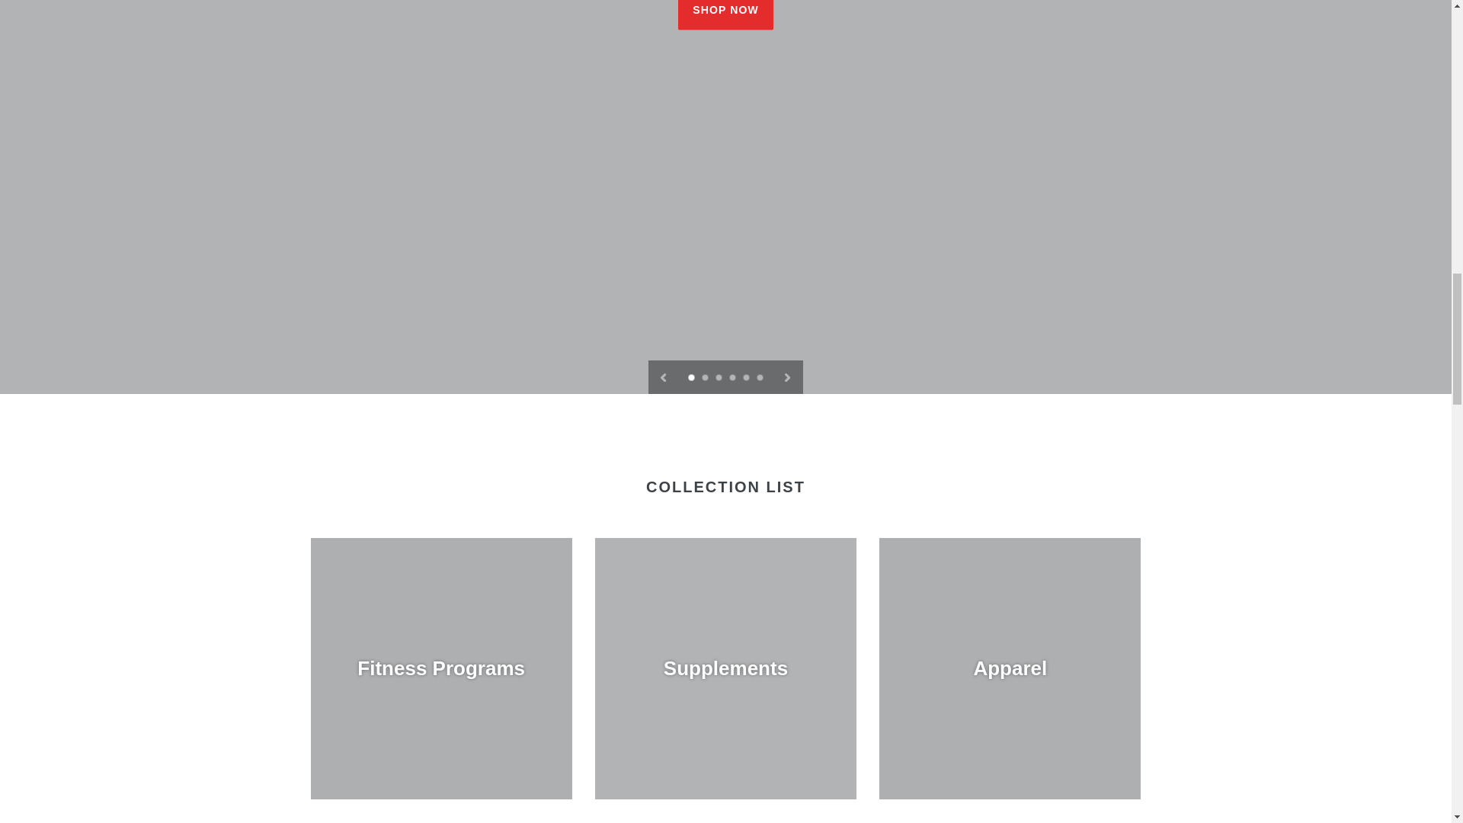  I want to click on SHOP NOW, so click(725, 15).